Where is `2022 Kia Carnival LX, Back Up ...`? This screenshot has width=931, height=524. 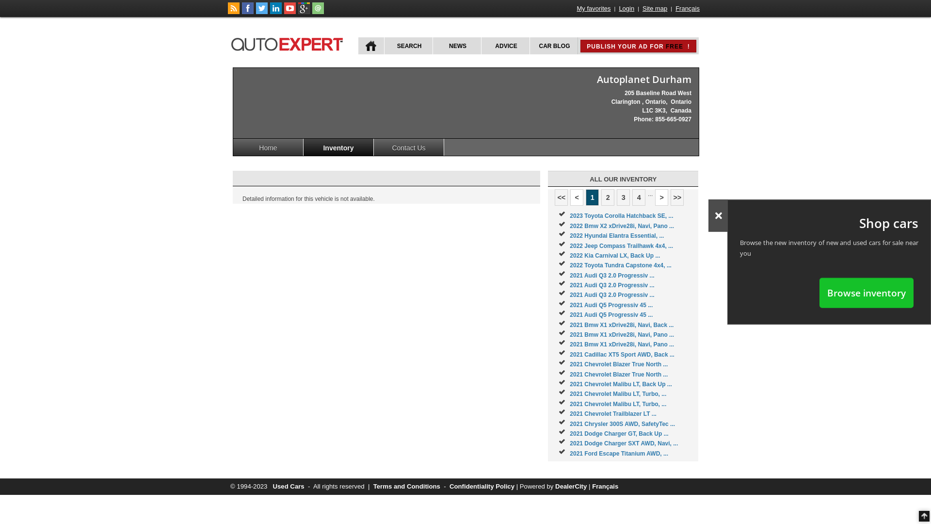 2022 Kia Carnival LX, Back Up ... is located at coordinates (615, 256).